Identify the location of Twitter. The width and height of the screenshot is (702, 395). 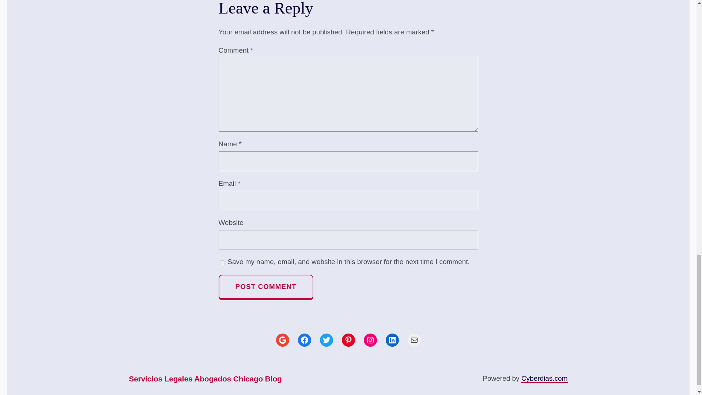
(326, 340).